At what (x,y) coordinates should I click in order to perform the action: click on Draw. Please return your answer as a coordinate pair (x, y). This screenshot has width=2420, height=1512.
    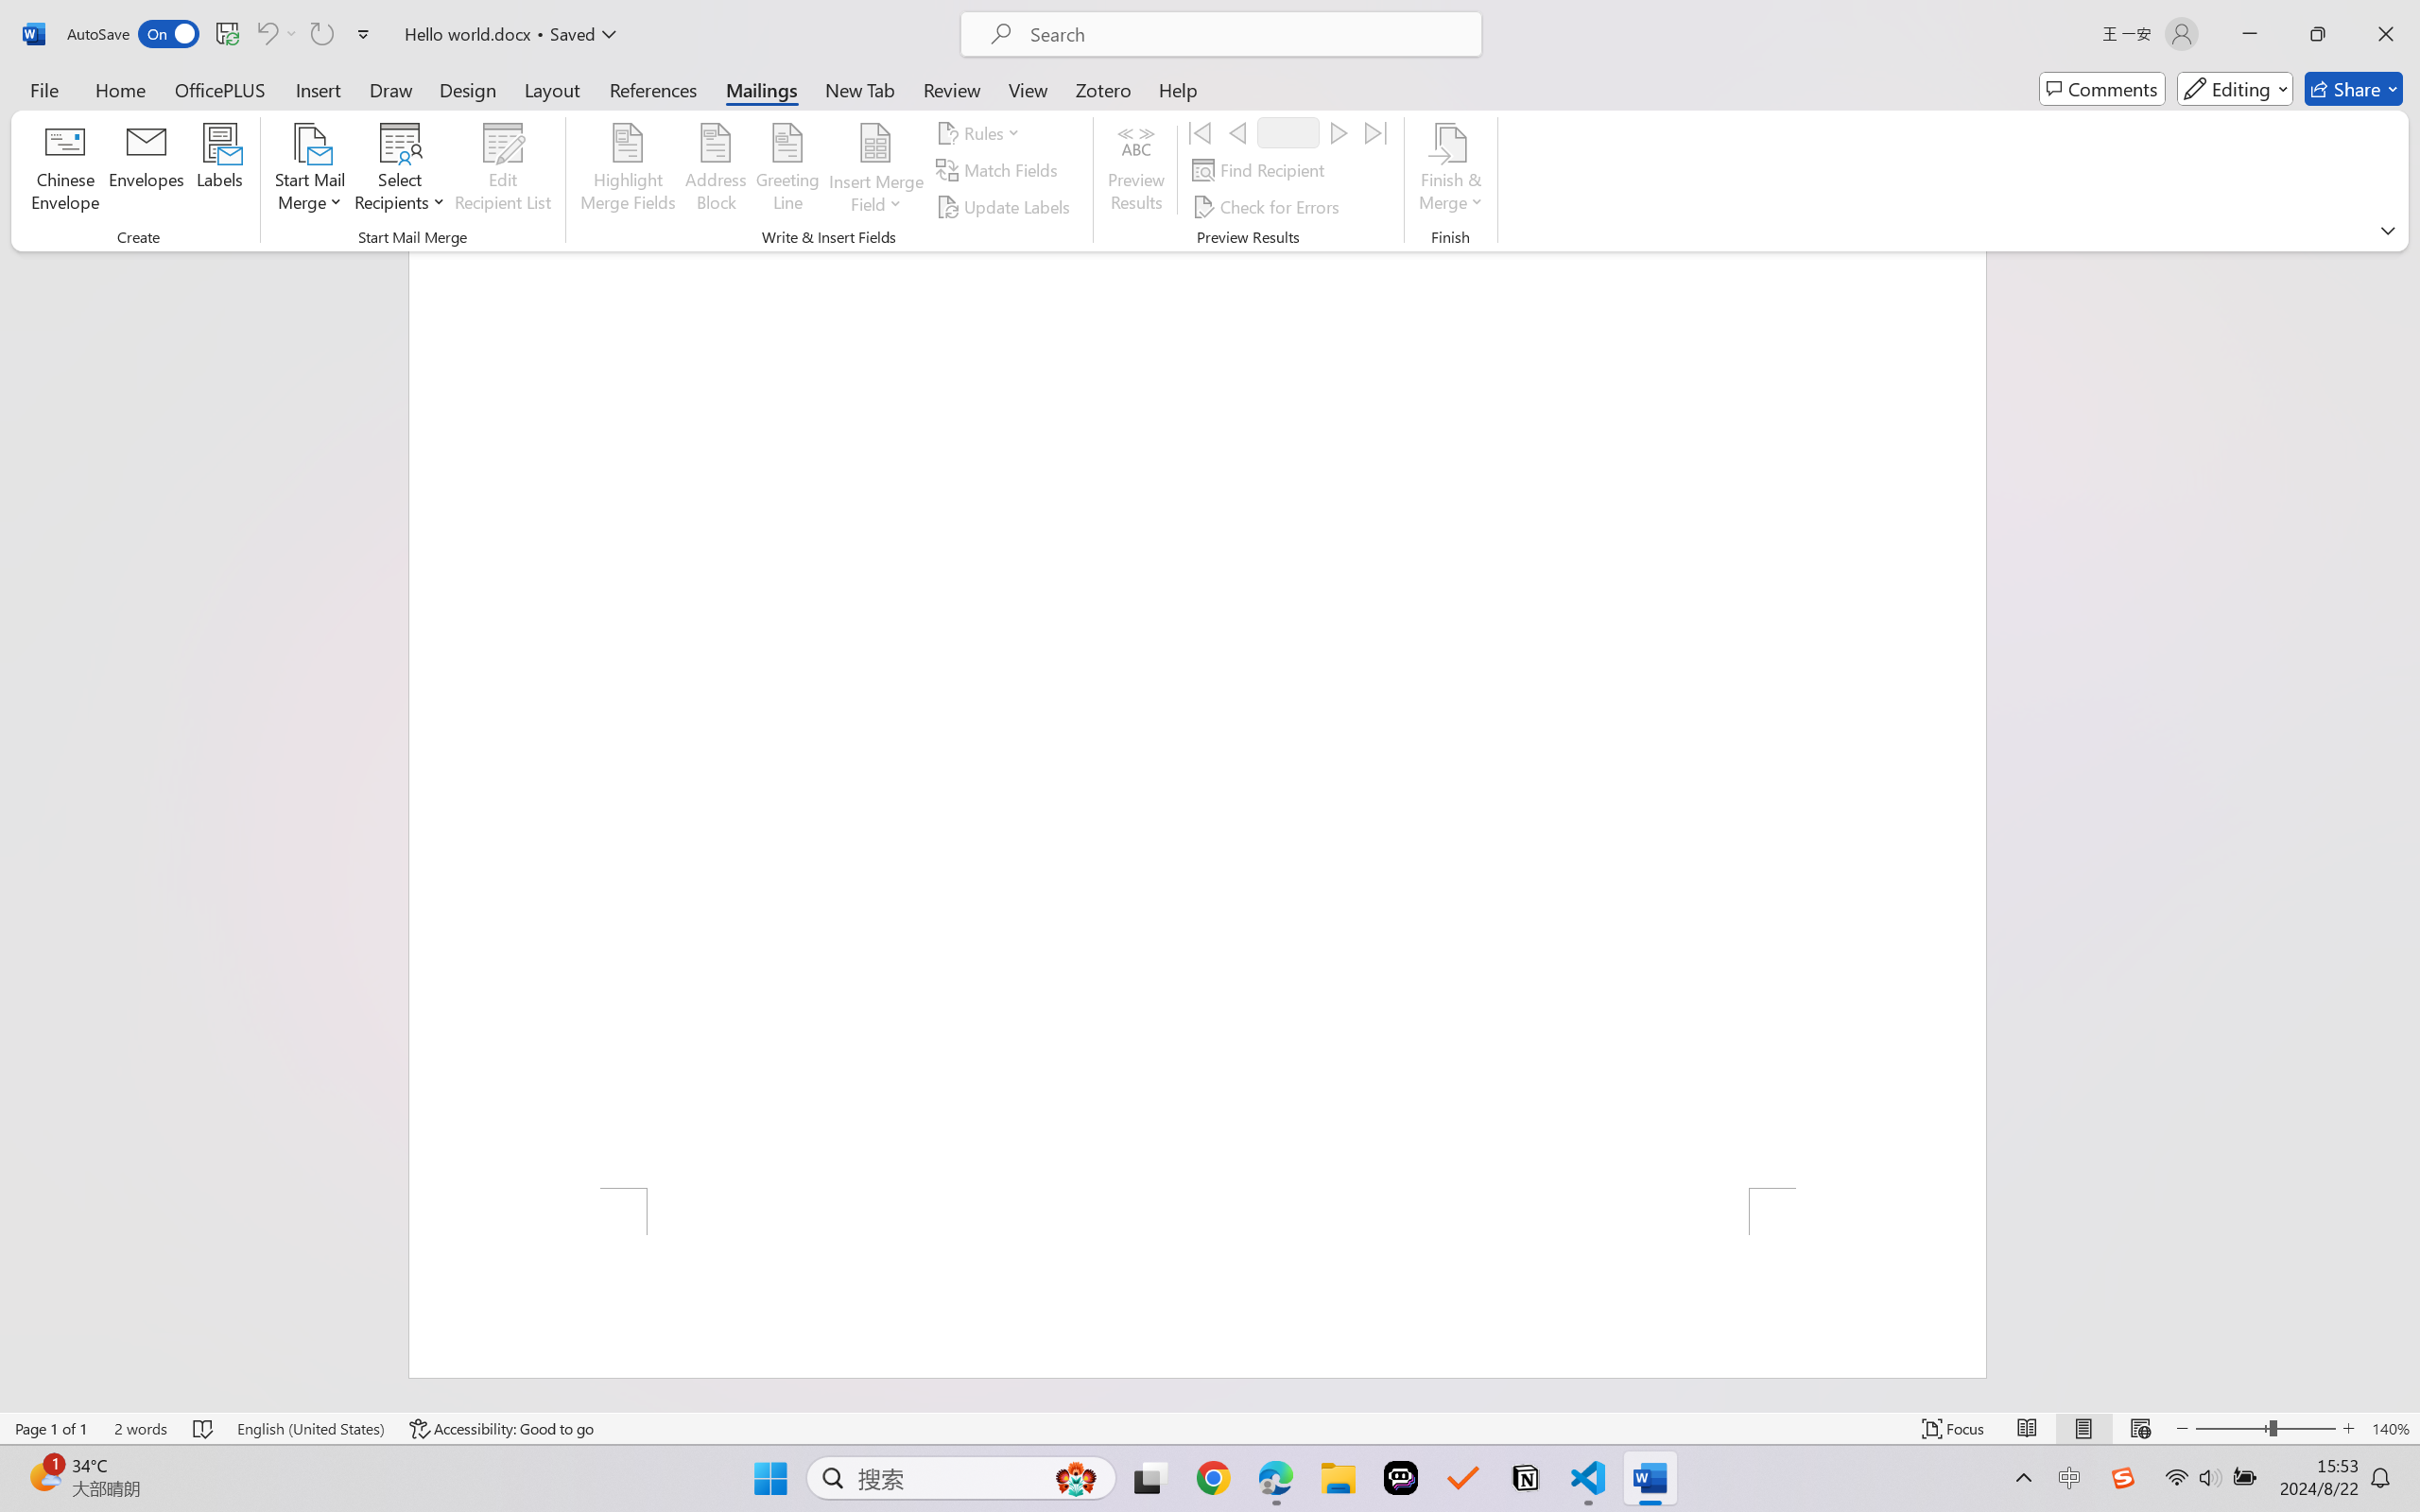
    Looking at the image, I should click on (391, 89).